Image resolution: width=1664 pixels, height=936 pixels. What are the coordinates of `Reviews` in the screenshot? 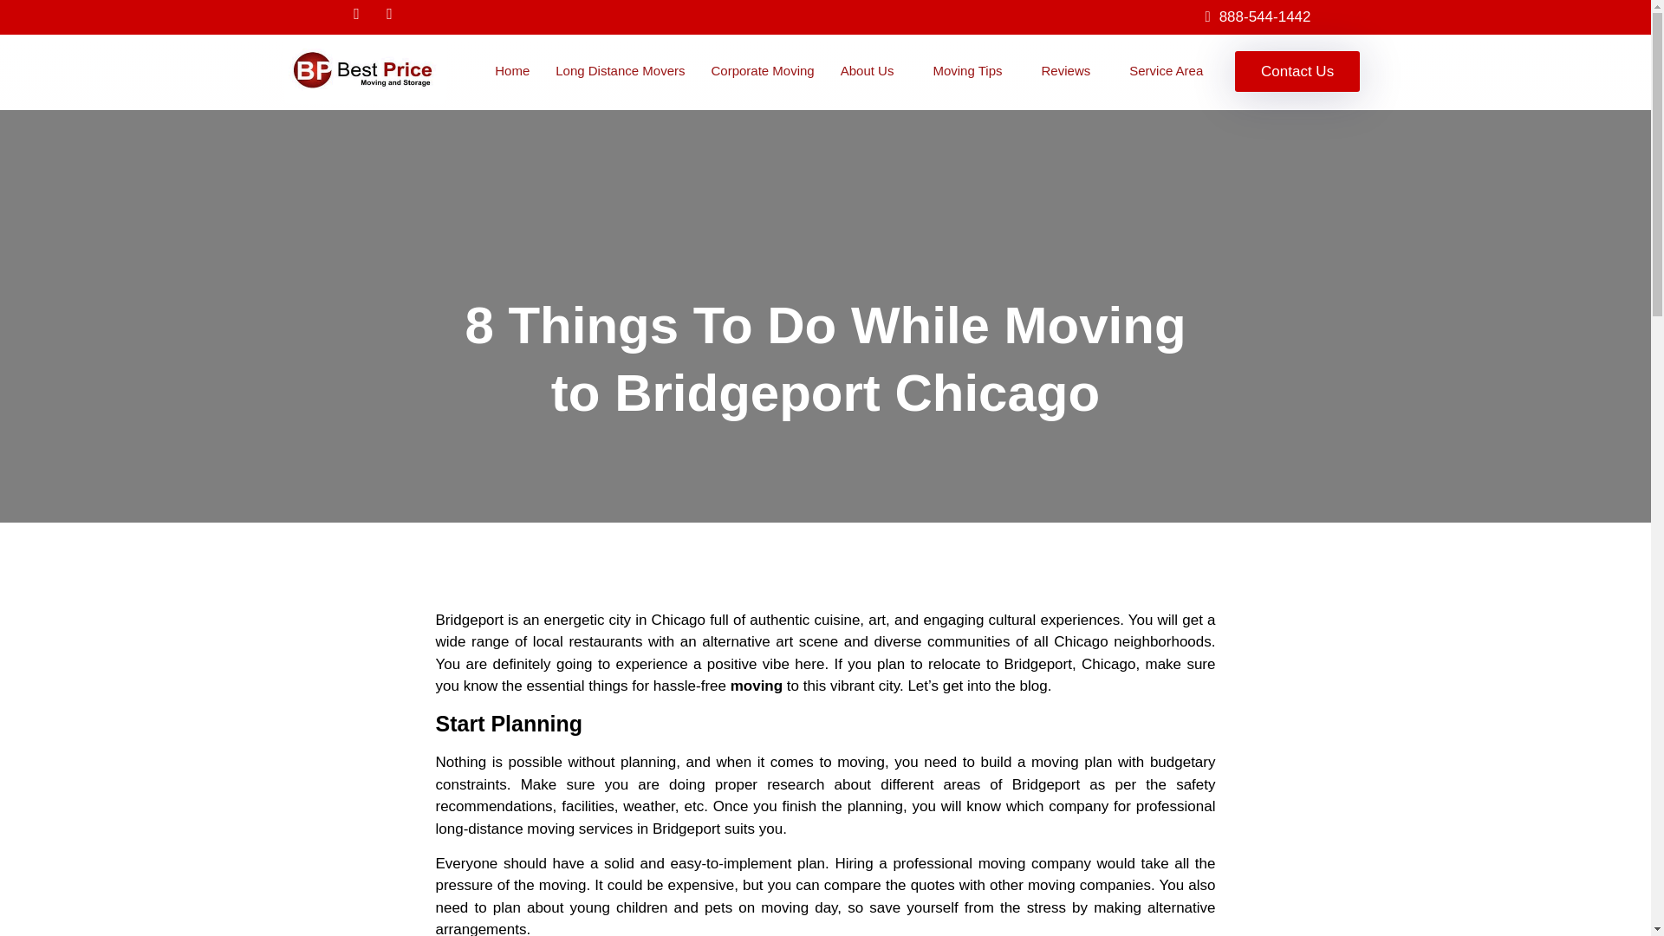 It's located at (1072, 71).